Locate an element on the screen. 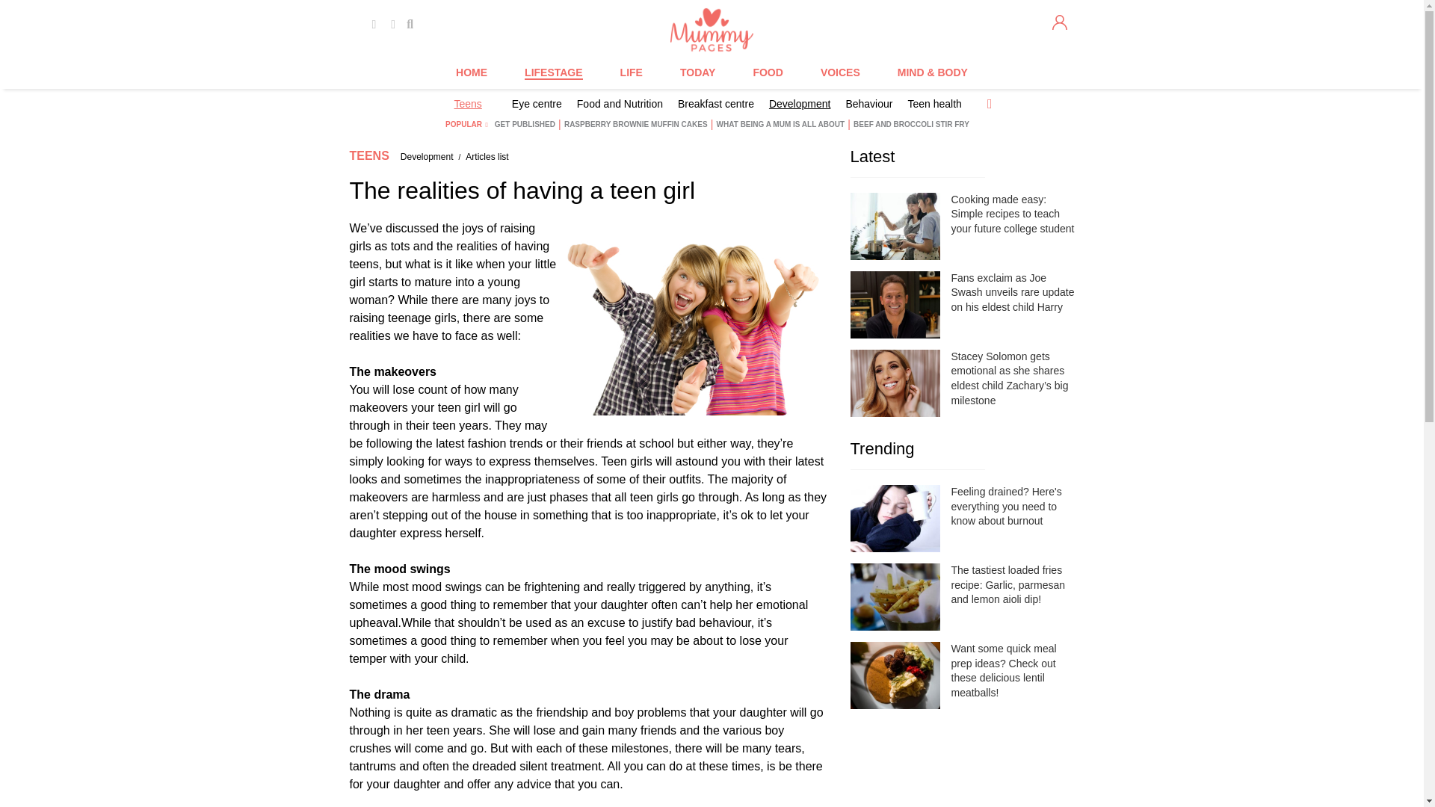  FOOD is located at coordinates (767, 72).